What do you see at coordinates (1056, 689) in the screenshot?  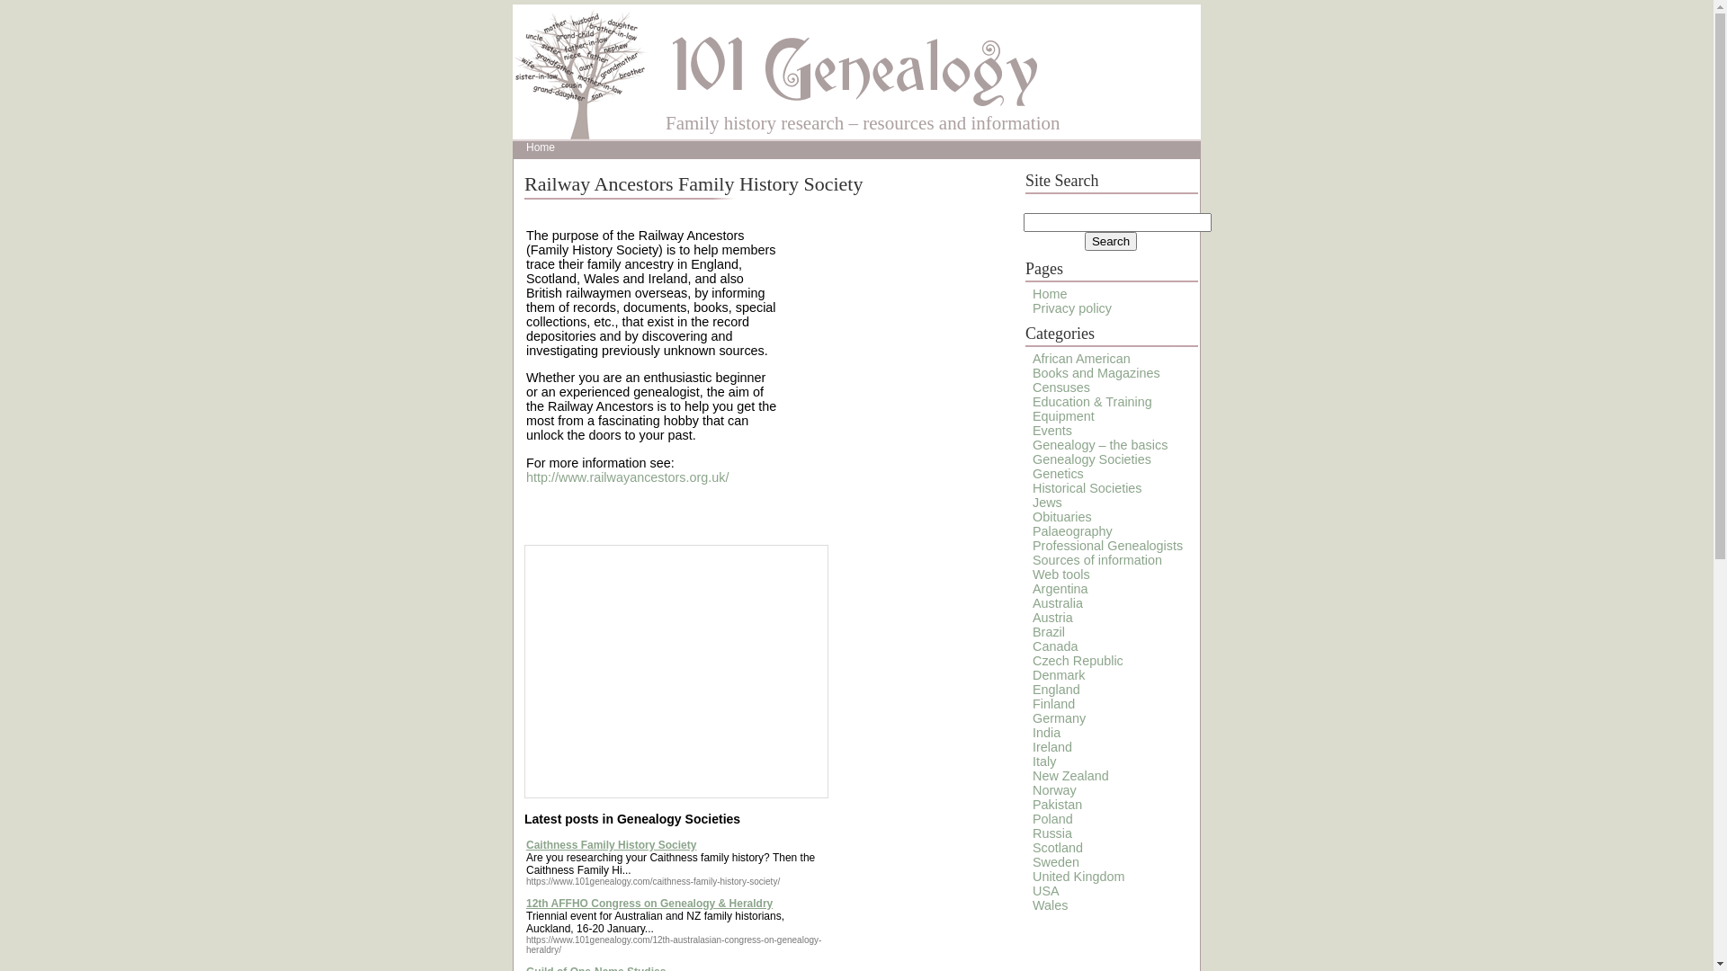 I see `England` at bounding box center [1056, 689].